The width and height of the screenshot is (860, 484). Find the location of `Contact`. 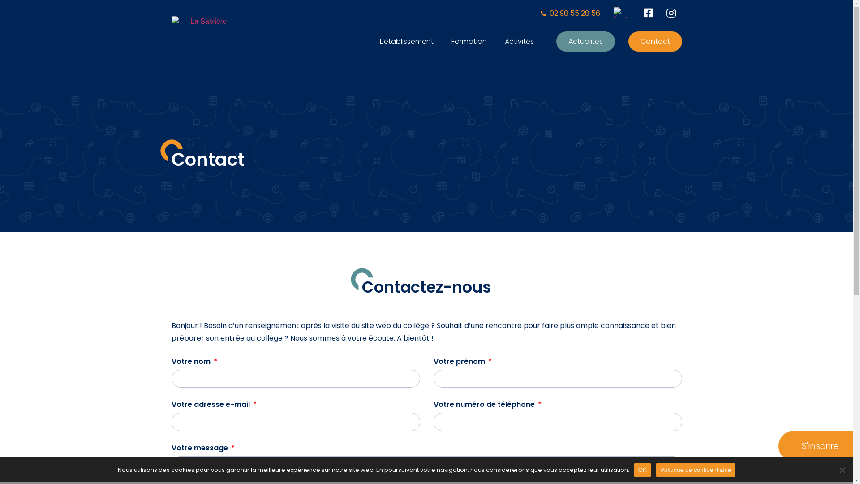

Contact is located at coordinates (655, 41).